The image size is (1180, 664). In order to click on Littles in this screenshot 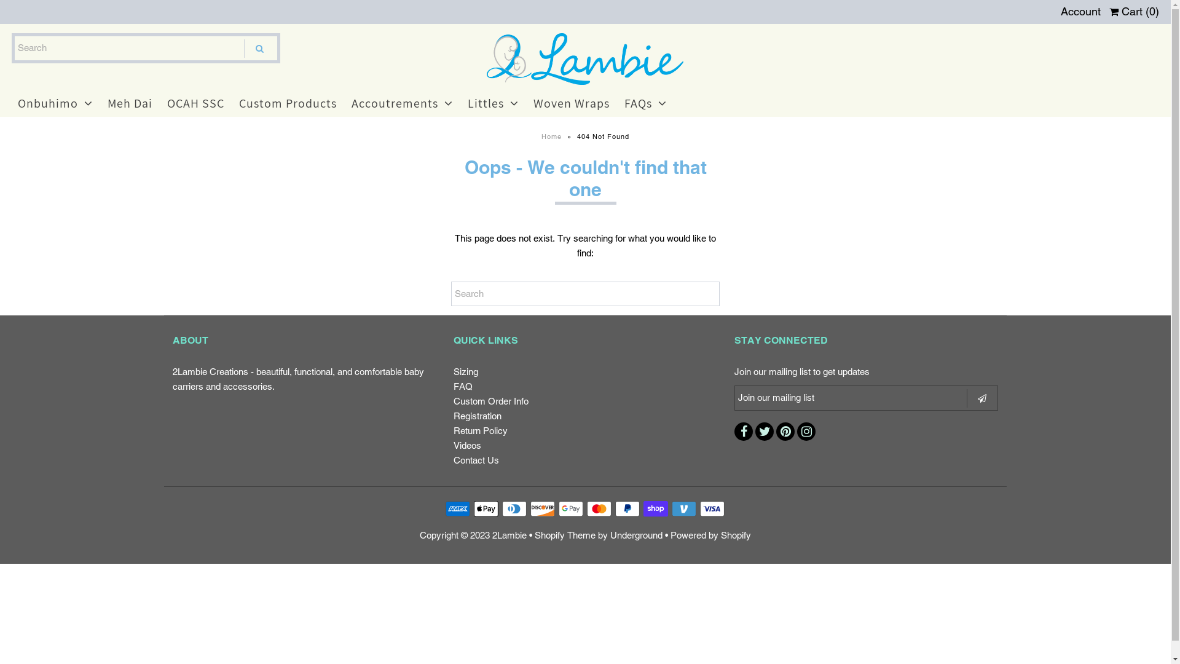, I will do `click(493, 103)`.